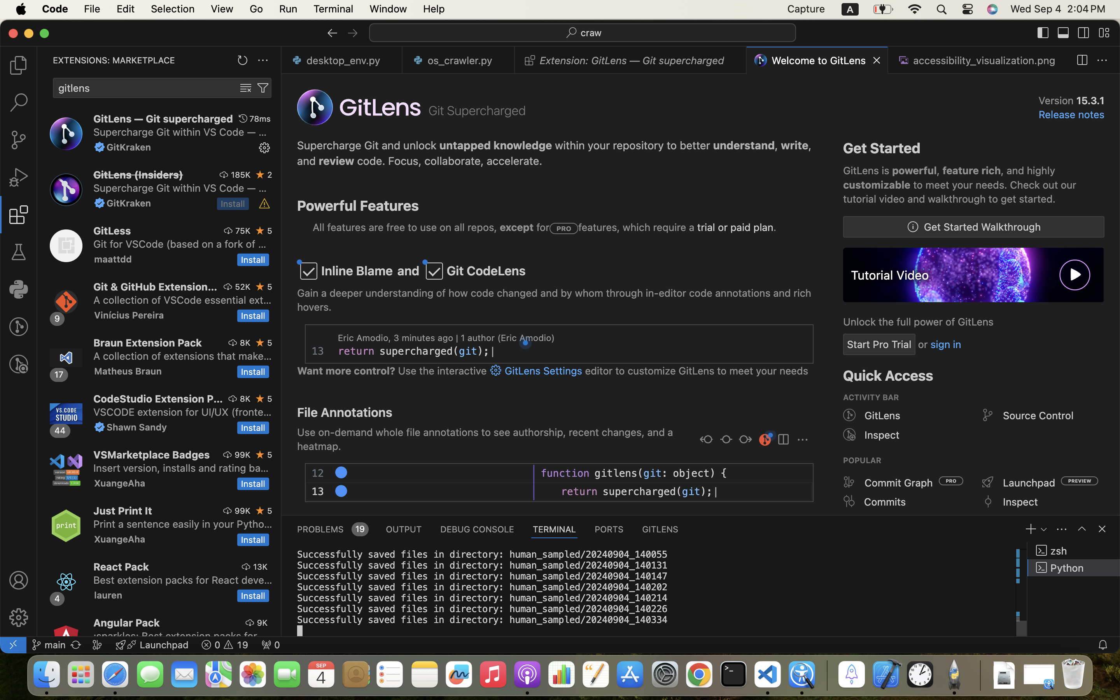  Describe the element at coordinates (1039, 416) in the screenshot. I see `Source Control` at that location.